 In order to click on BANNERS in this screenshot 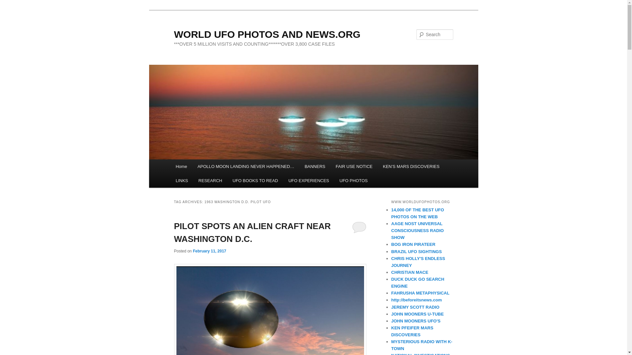, I will do `click(315, 166)`.